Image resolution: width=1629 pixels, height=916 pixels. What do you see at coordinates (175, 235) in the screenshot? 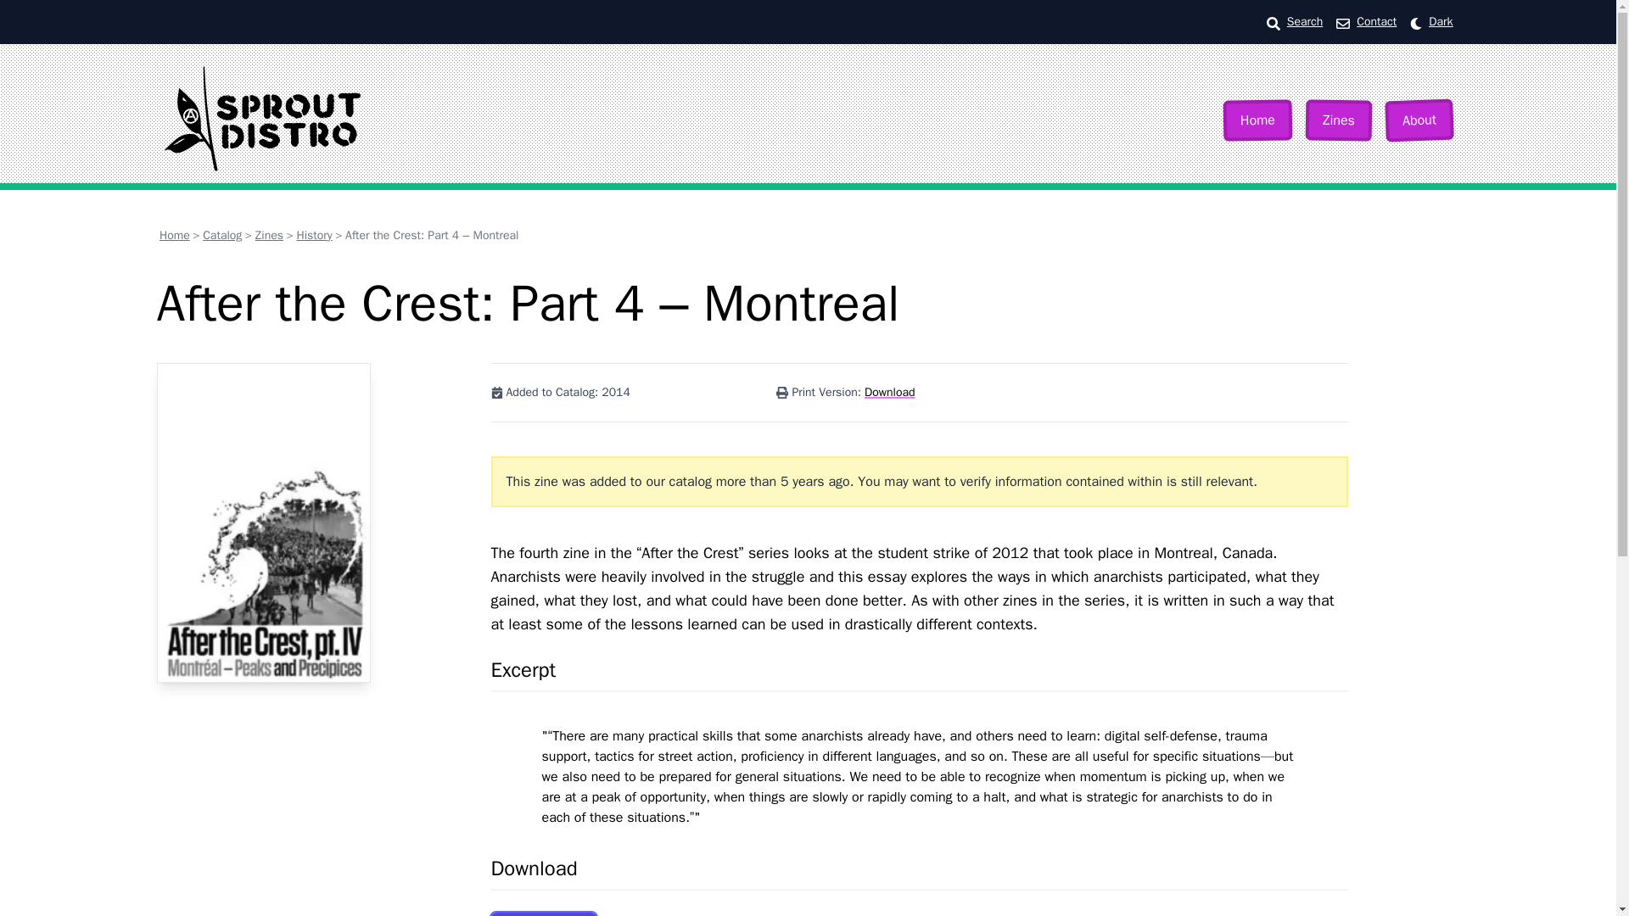
I see `Home` at bounding box center [175, 235].